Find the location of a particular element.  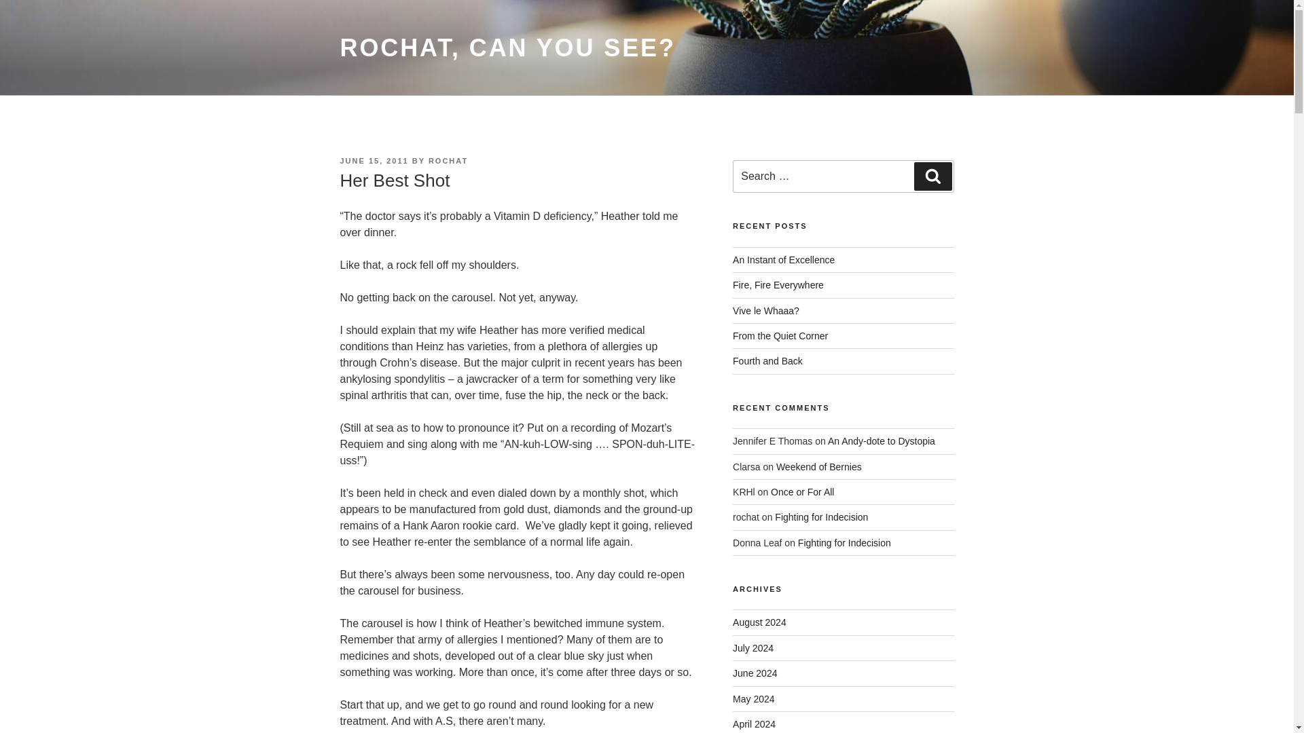

May 2024 is located at coordinates (754, 698).